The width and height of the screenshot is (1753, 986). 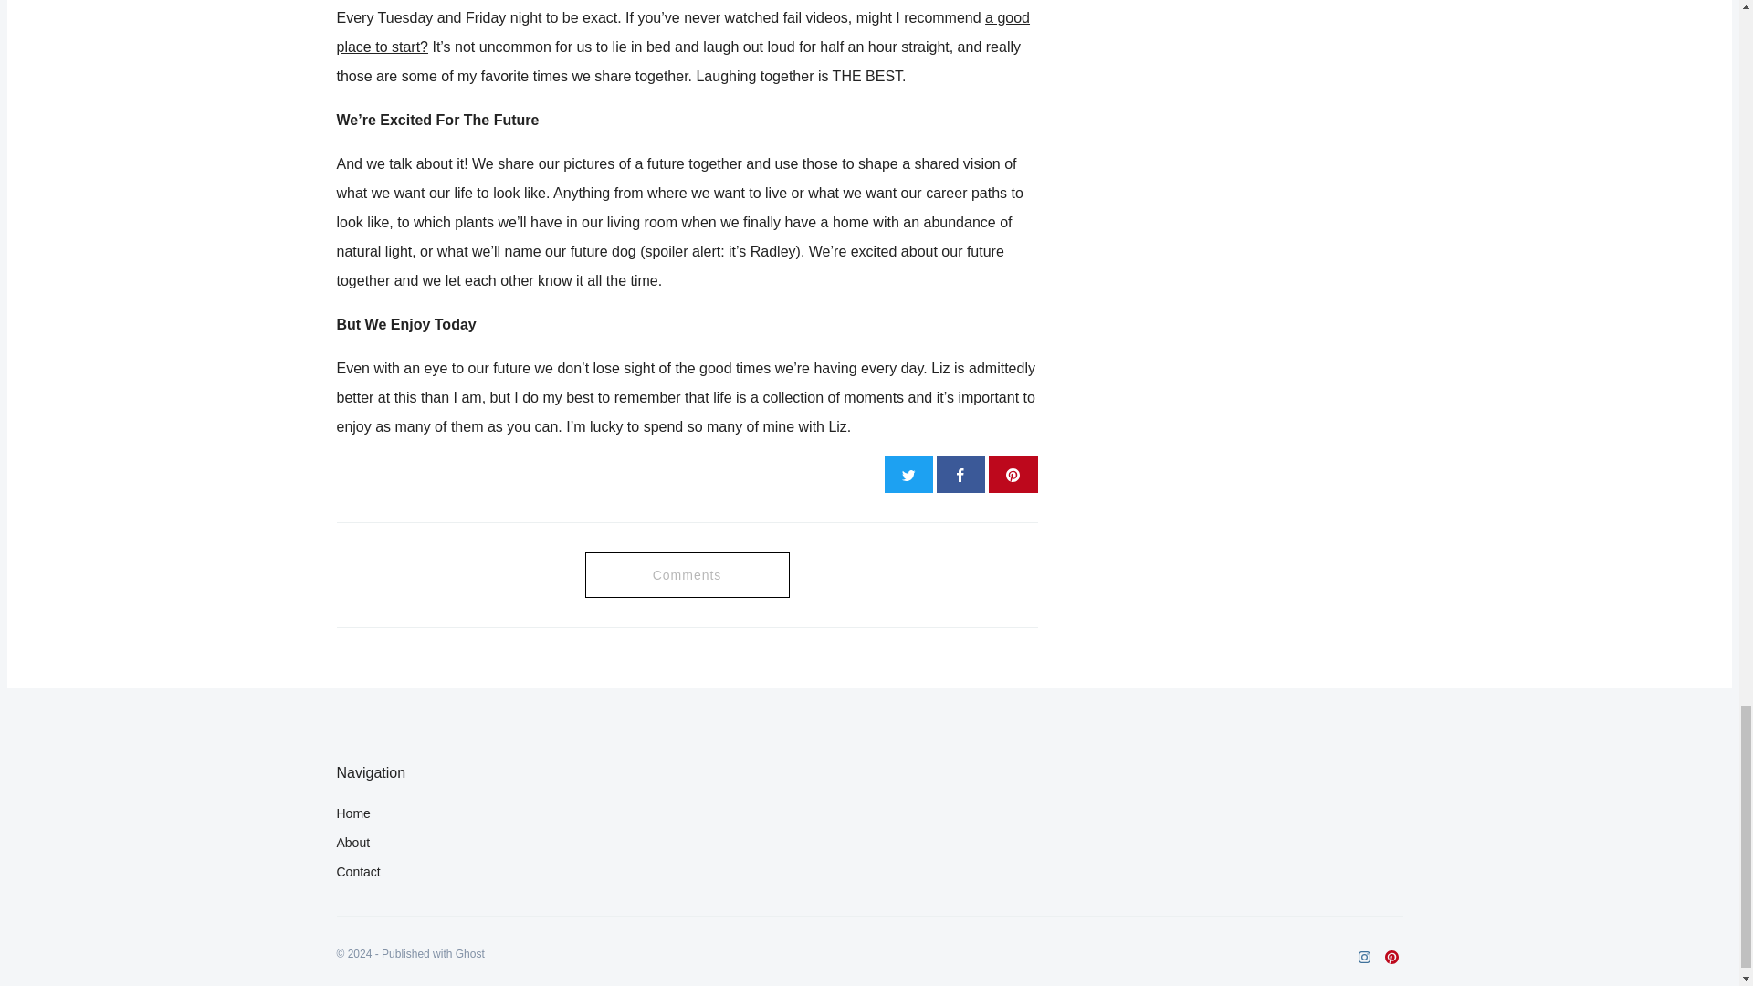 I want to click on About, so click(x=862, y=842).